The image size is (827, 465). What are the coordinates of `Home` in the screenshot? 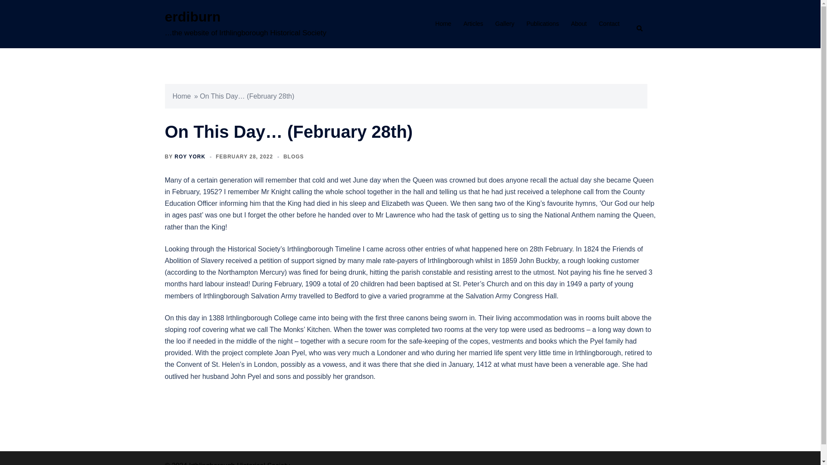 It's located at (444, 24).